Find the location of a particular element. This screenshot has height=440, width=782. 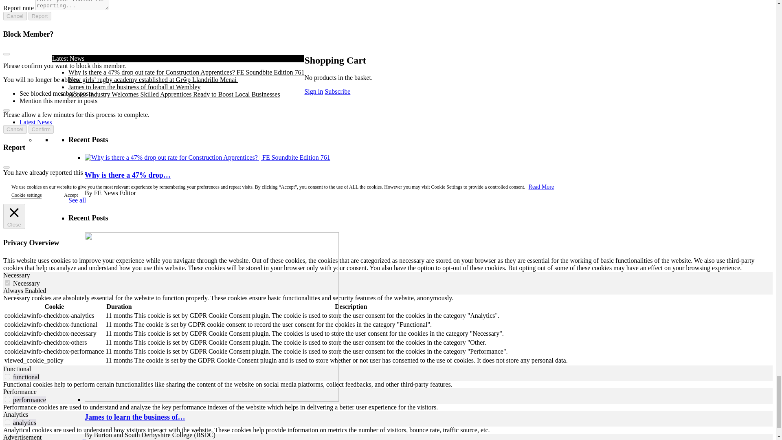

Cancel is located at coordinates (15, 129).